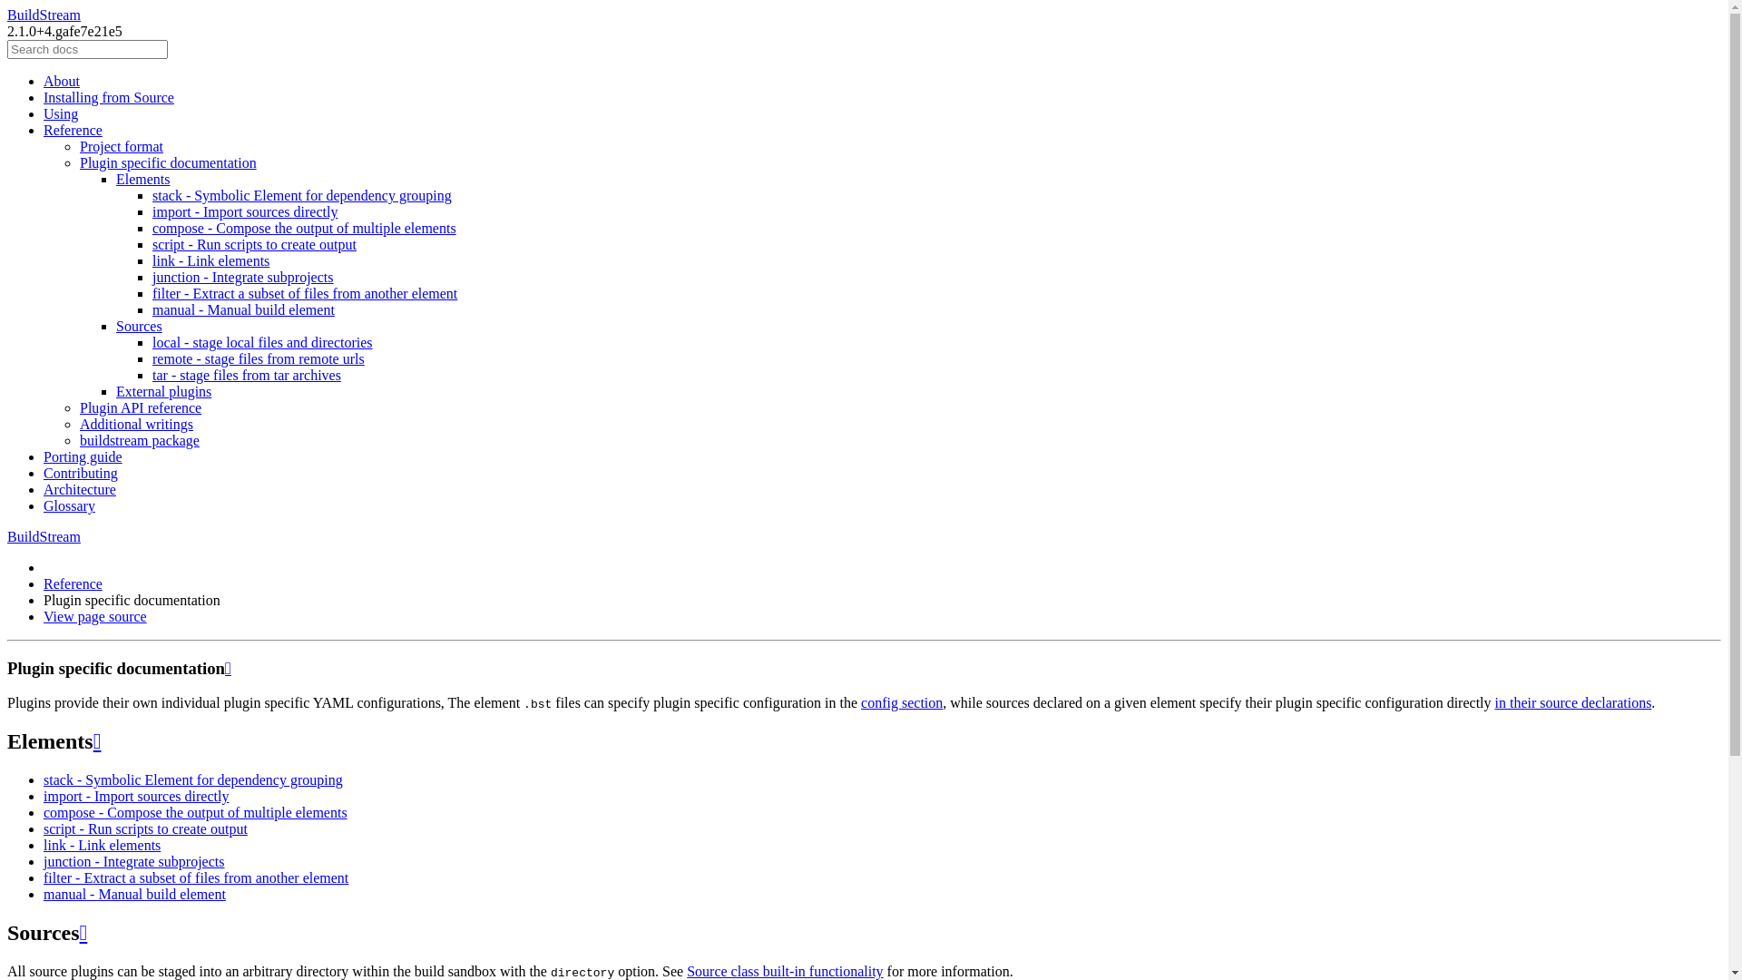 Image resolution: width=1742 pixels, height=980 pixels. I want to click on link - Link elements, so click(210, 261).